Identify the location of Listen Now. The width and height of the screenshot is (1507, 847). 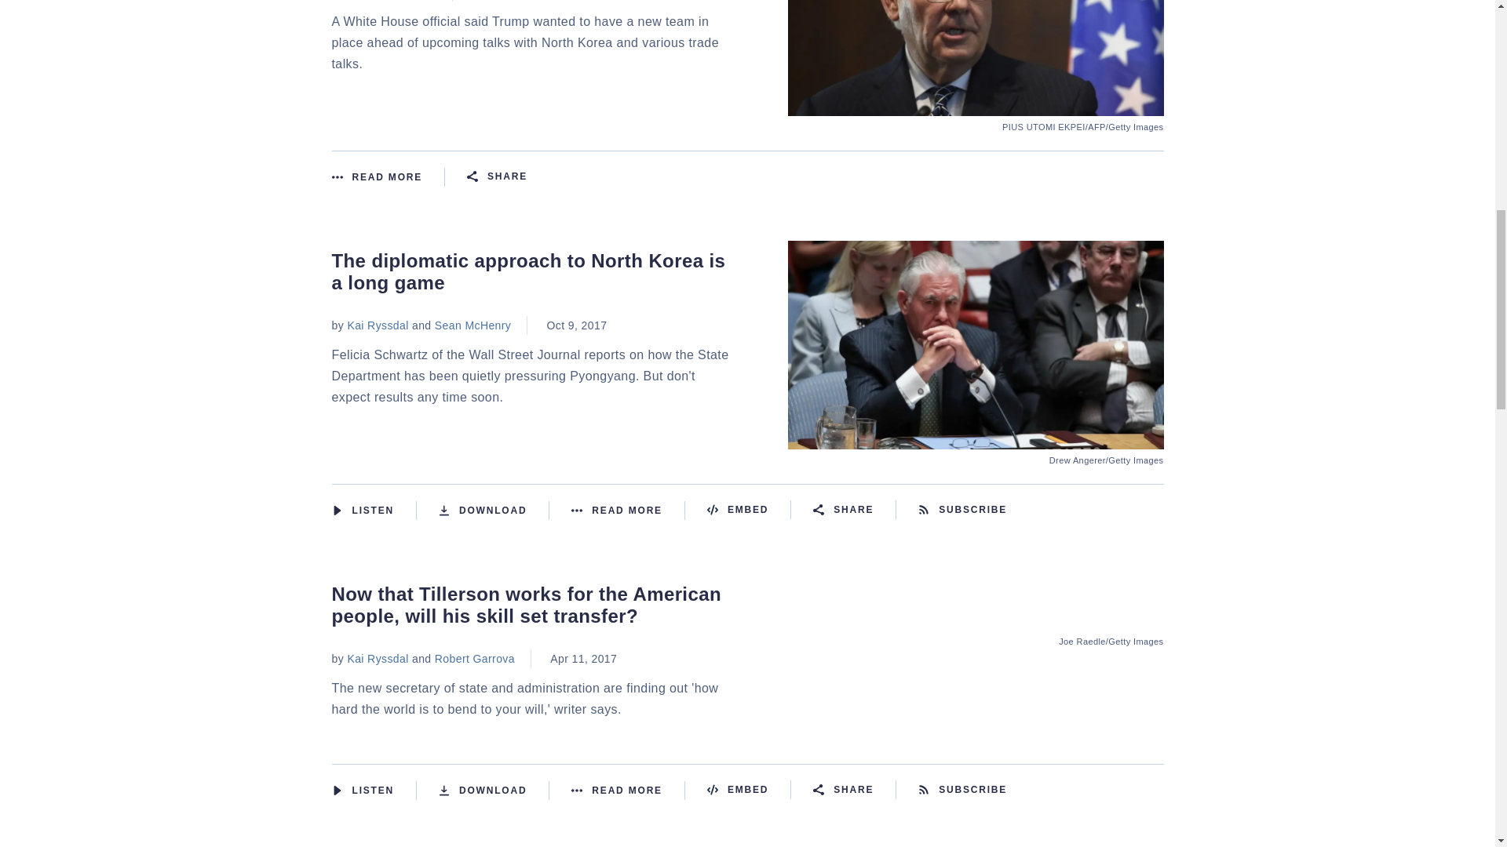
(374, 511).